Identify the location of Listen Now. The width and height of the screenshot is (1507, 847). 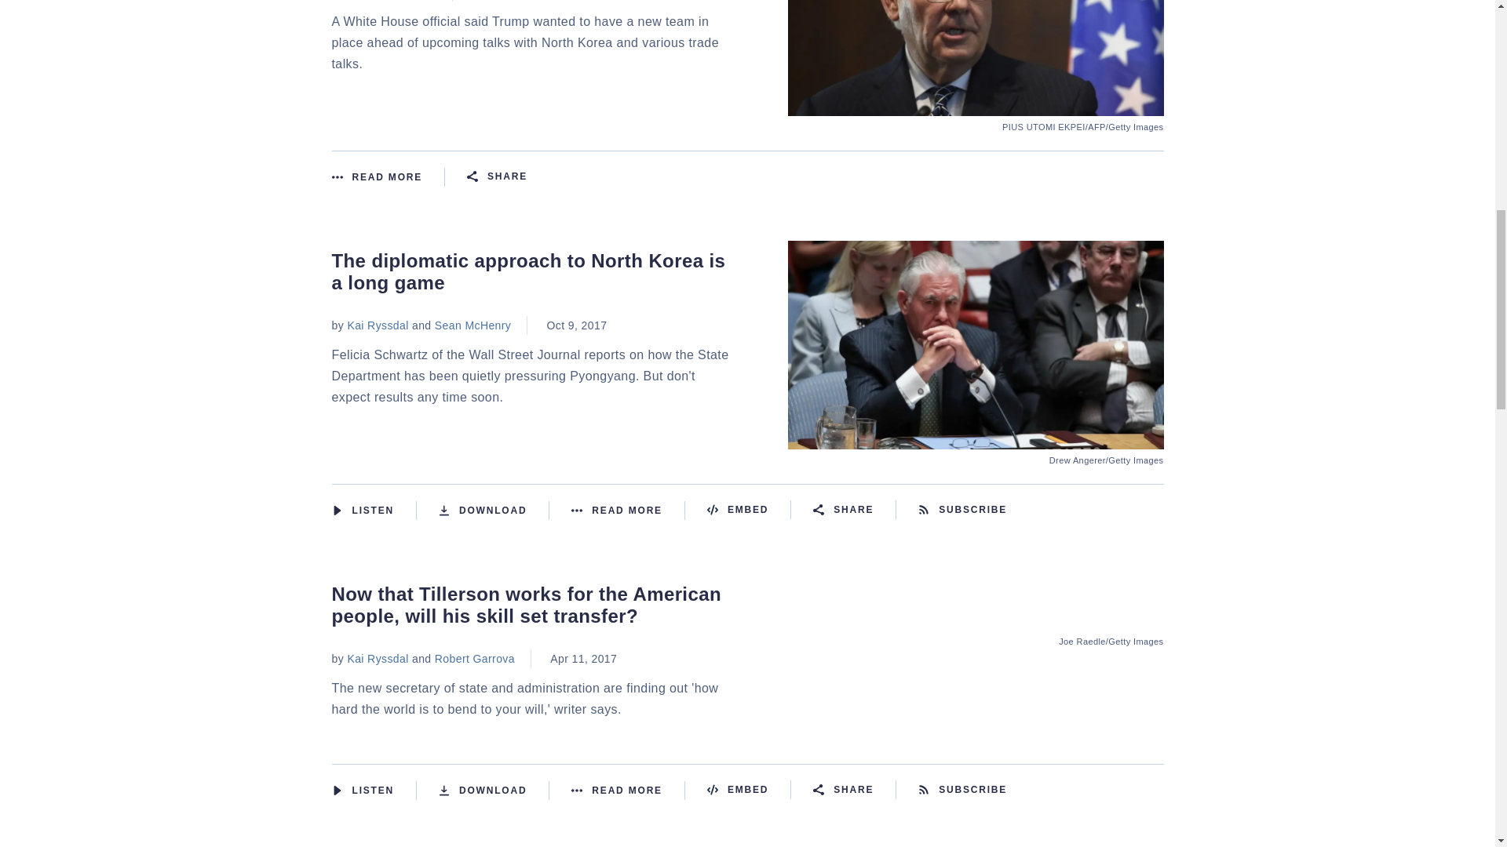
(374, 511).